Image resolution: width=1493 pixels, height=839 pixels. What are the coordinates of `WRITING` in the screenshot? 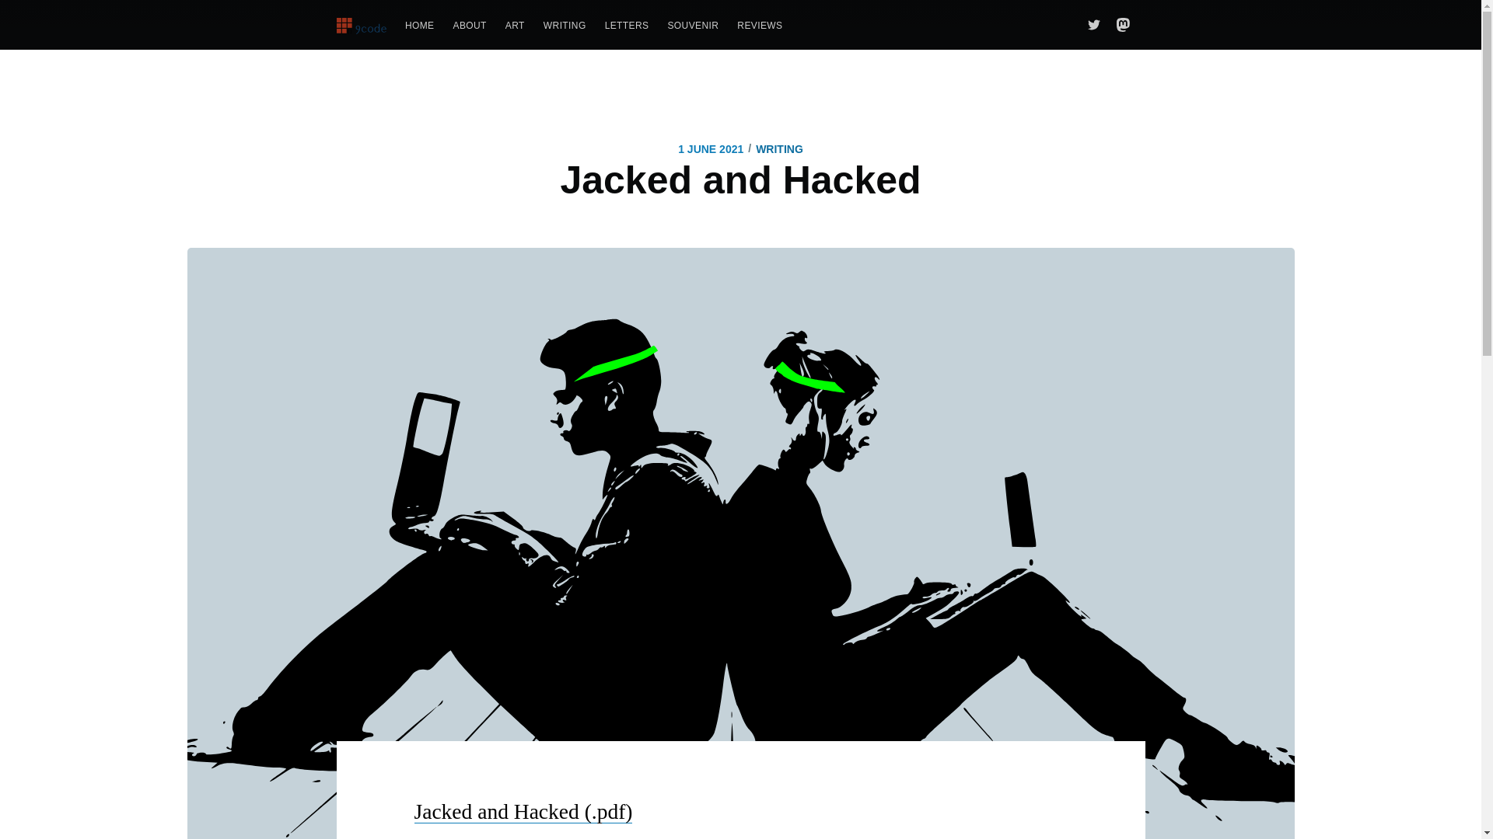 It's located at (779, 149).